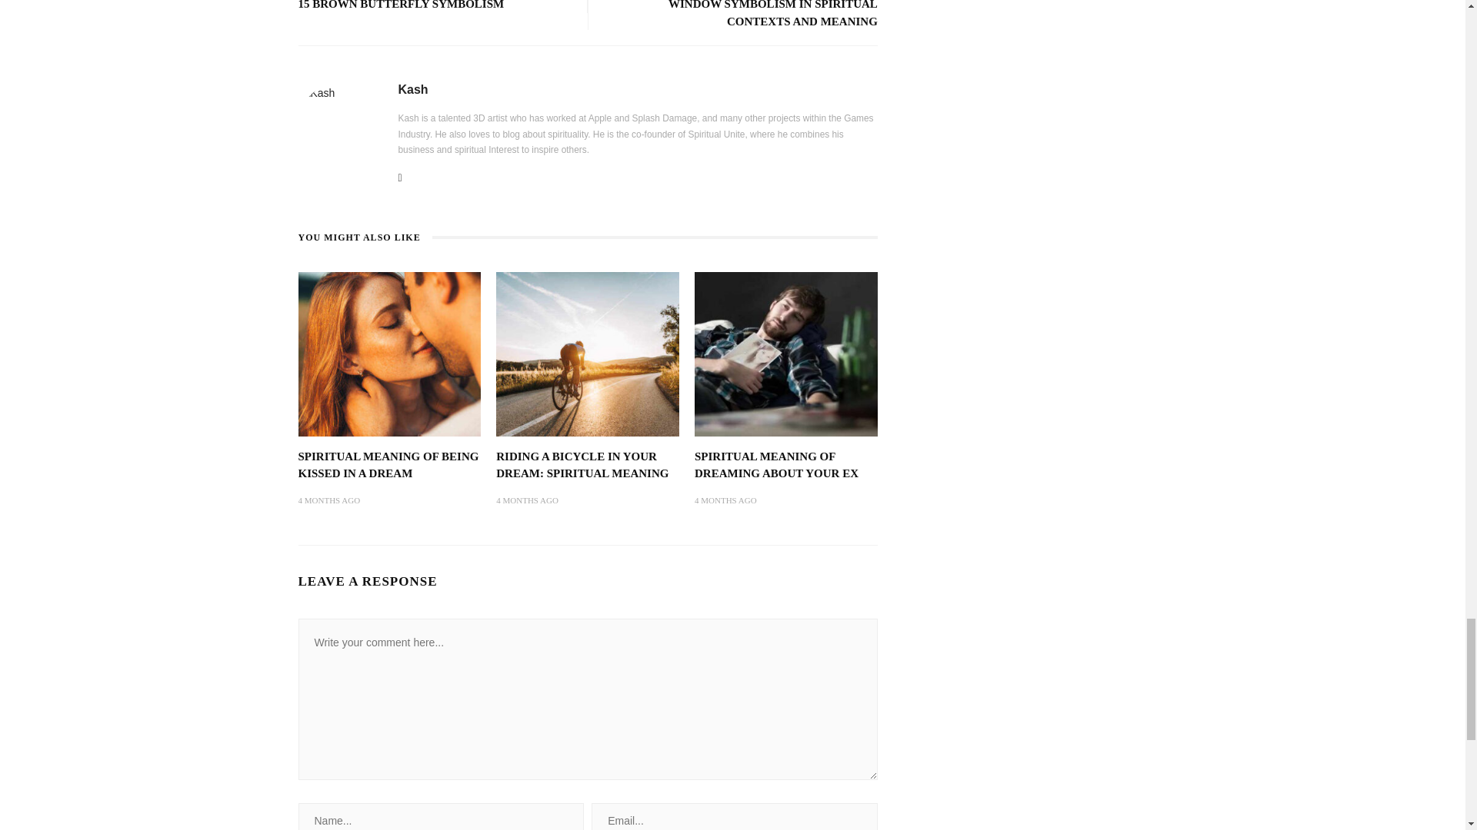 The image size is (1477, 830). Describe the element at coordinates (772, 14) in the screenshot. I see `WINDOW SYMBOLISM IN SPIRITUAL CONTEXTS AND MEANING` at that location.